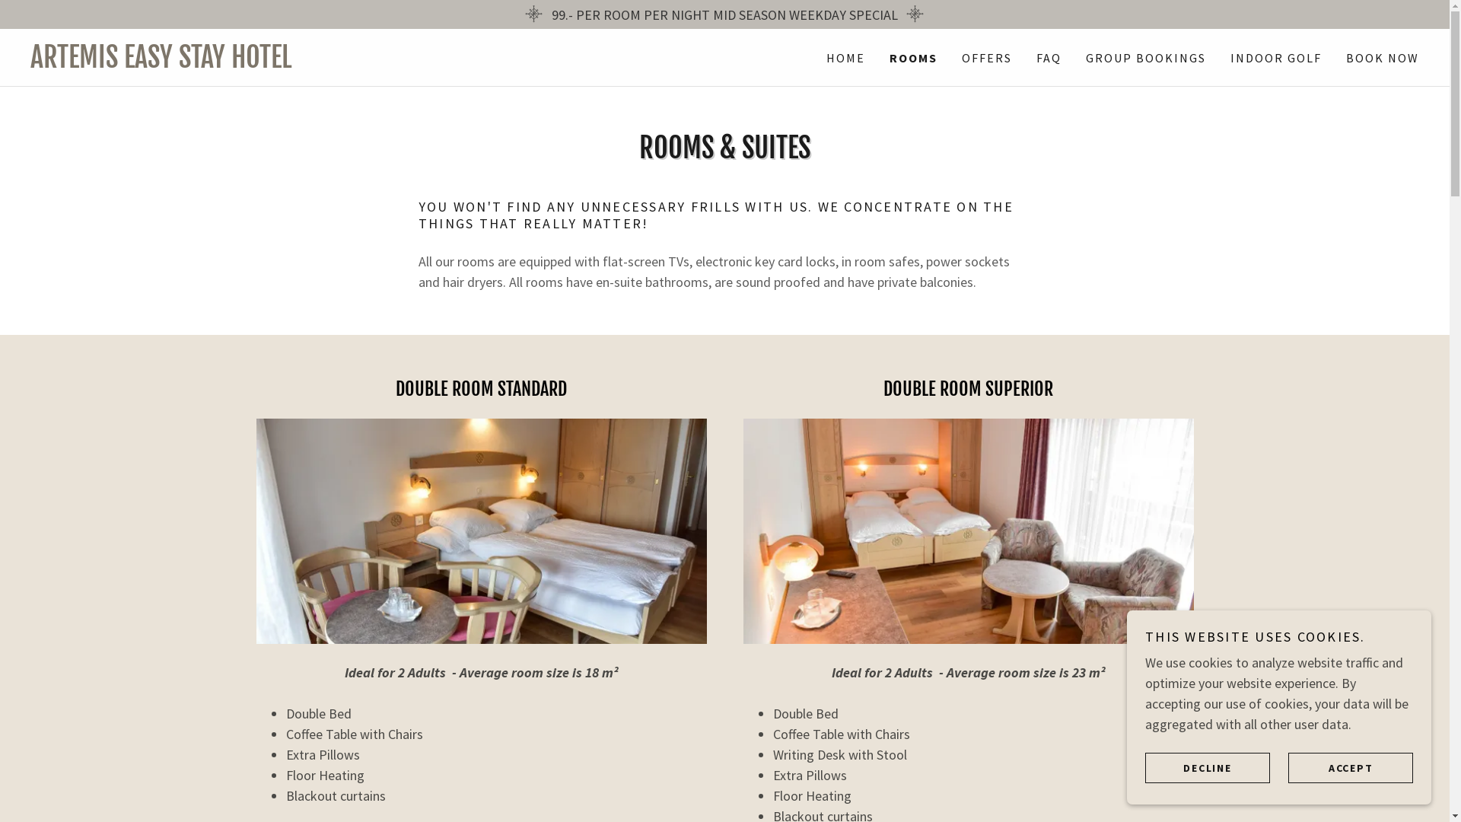  Describe the element at coordinates (1351, 767) in the screenshot. I see `ACCEPT` at that location.